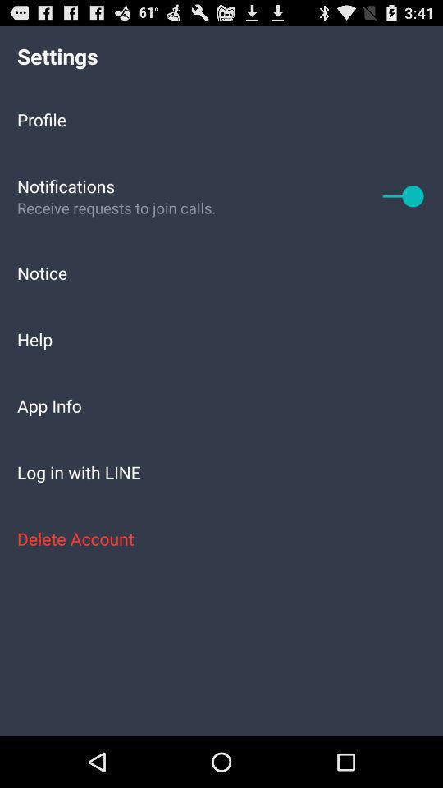 Image resolution: width=443 pixels, height=788 pixels. What do you see at coordinates (221, 338) in the screenshot?
I see `swipe to the help` at bounding box center [221, 338].